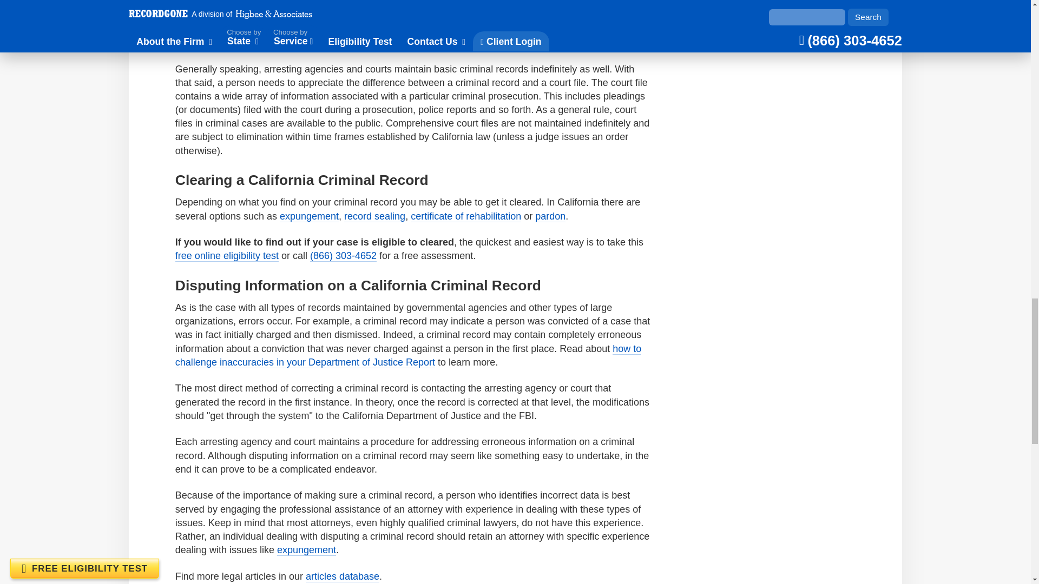 This screenshot has height=584, width=1039. What do you see at coordinates (550, 216) in the screenshot?
I see `California cepardon` at bounding box center [550, 216].